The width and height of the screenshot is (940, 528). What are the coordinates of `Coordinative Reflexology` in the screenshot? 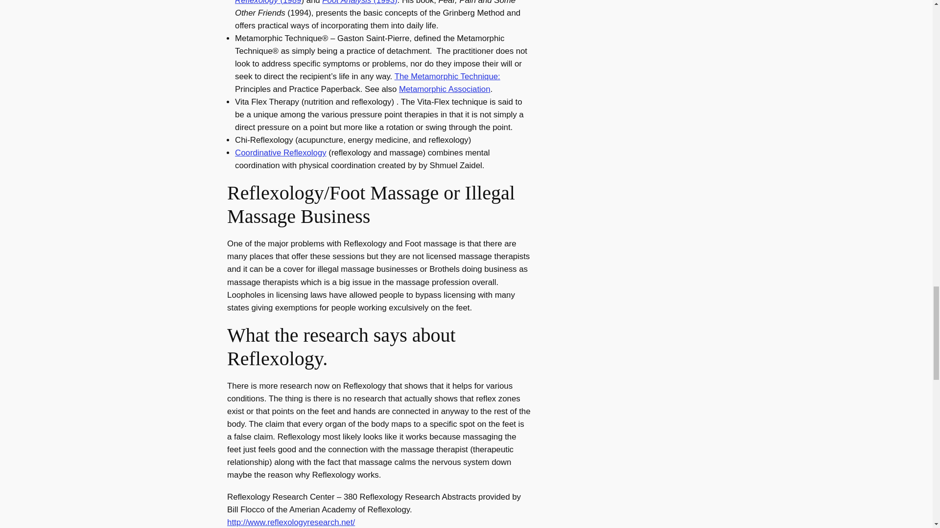 It's located at (281, 153).